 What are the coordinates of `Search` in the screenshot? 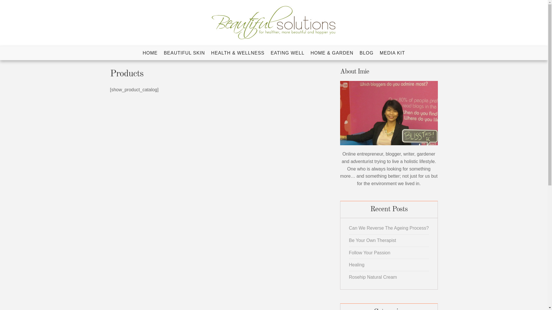 It's located at (5, 15).